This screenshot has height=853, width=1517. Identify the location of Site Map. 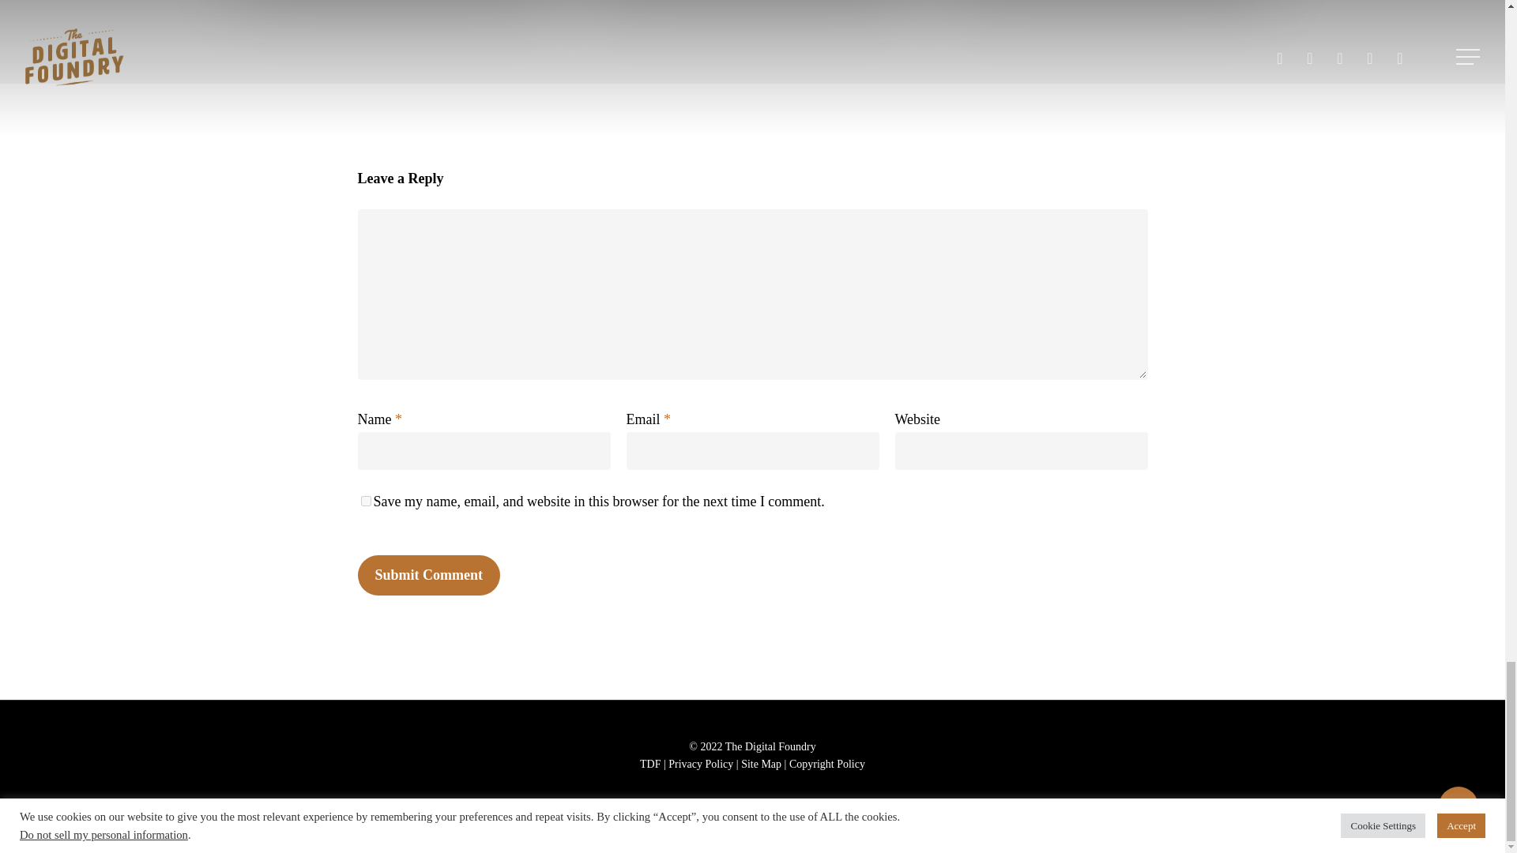
(761, 765).